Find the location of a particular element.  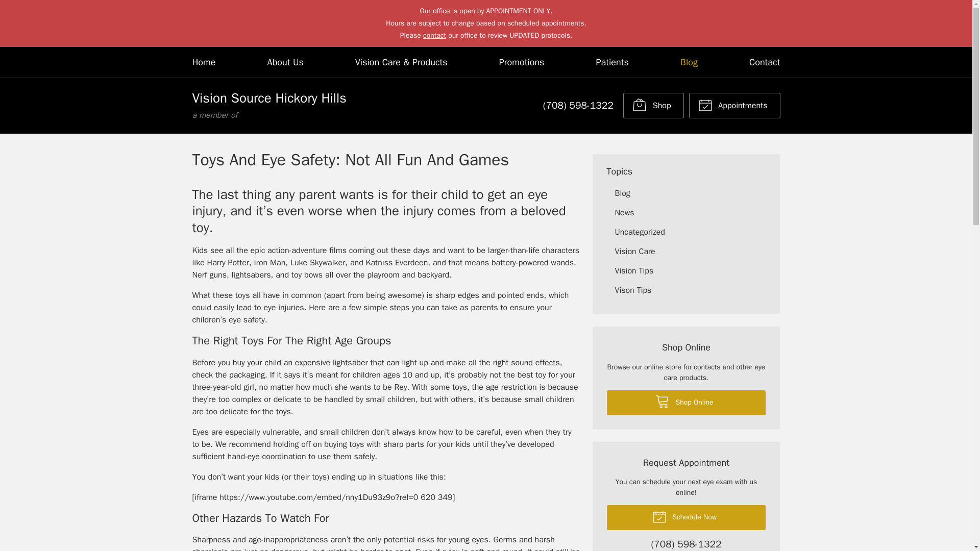

About Us is located at coordinates (434, 35).